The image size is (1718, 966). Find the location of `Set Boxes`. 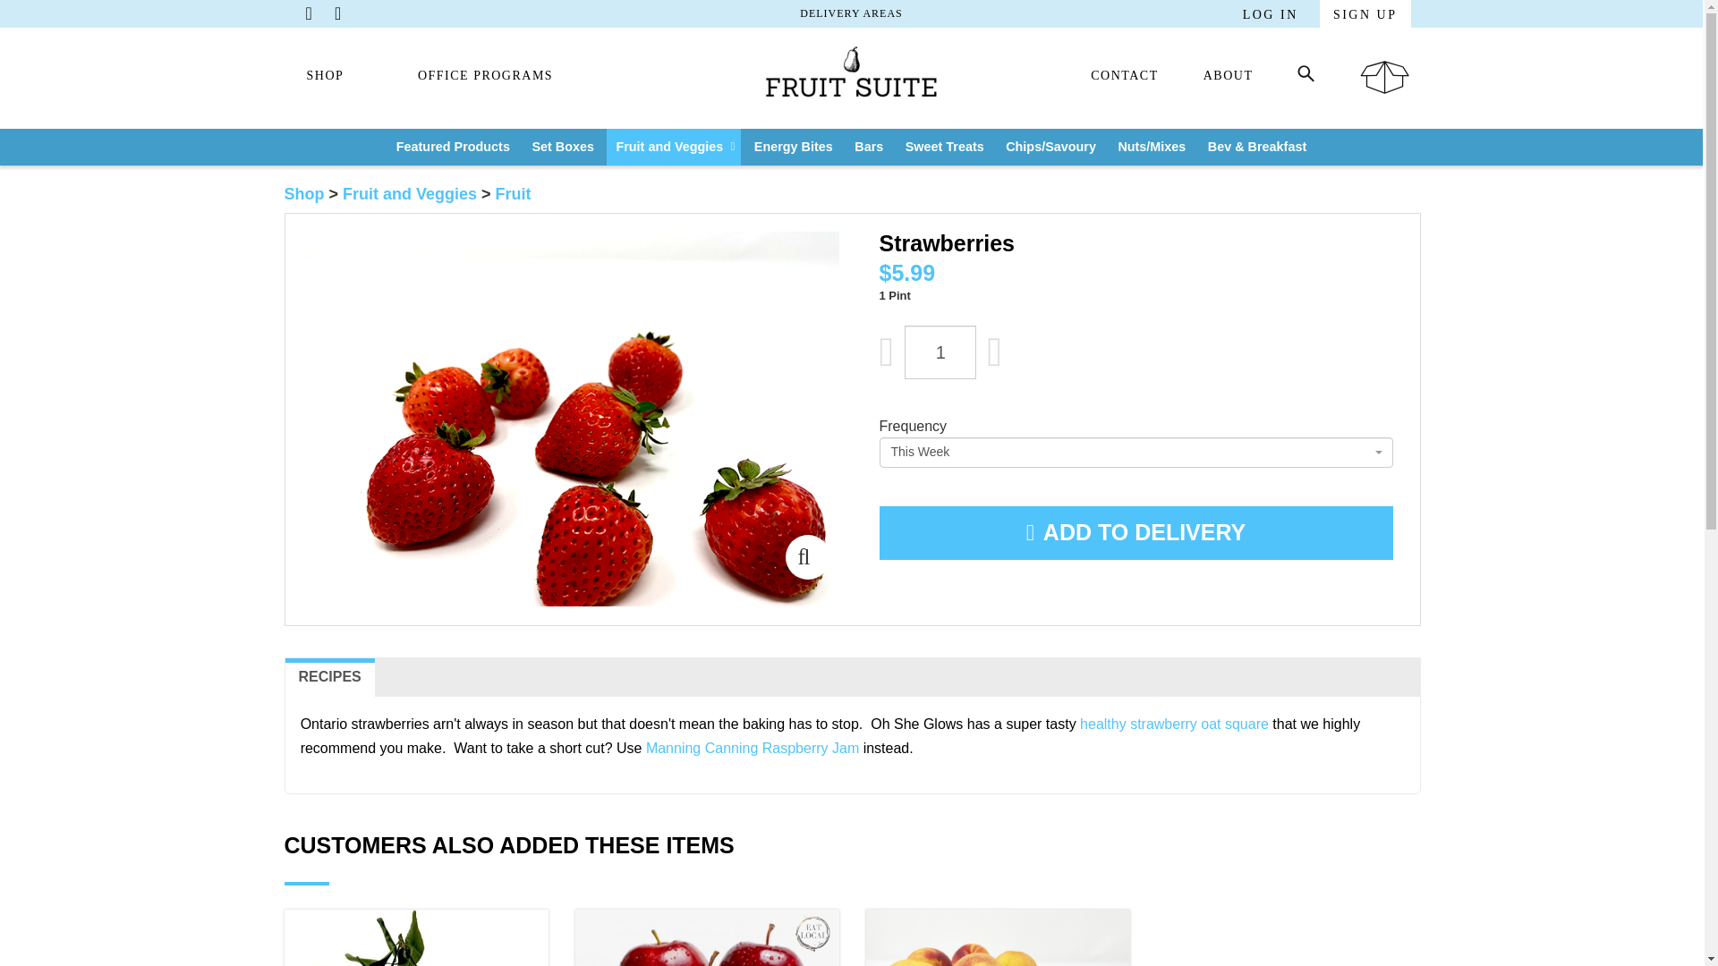

Set Boxes is located at coordinates (562, 147).